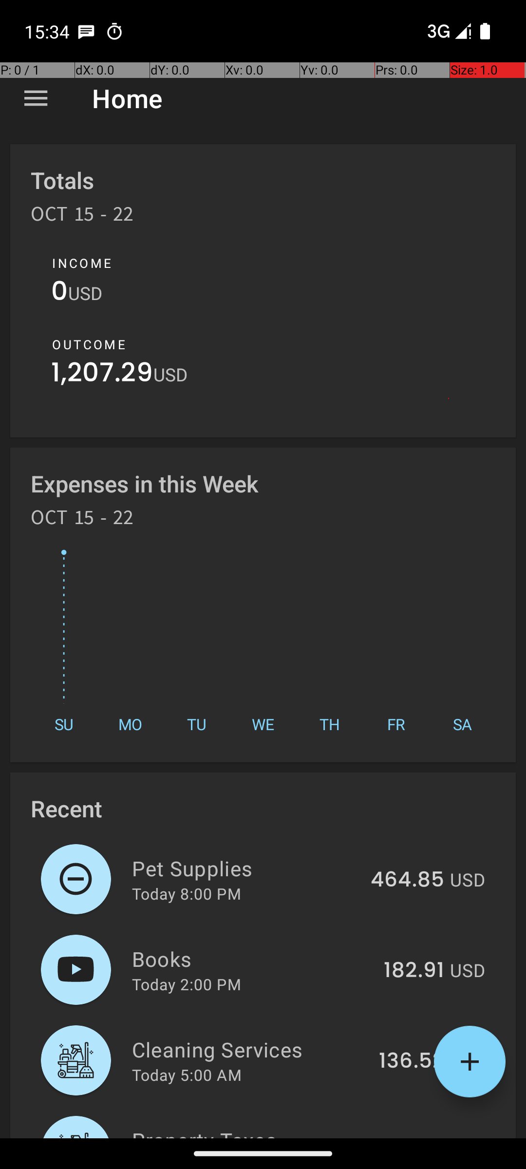  What do you see at coordinates (252, 959) in the screenshot?
I see `Books` at bounding box center [252, 959].